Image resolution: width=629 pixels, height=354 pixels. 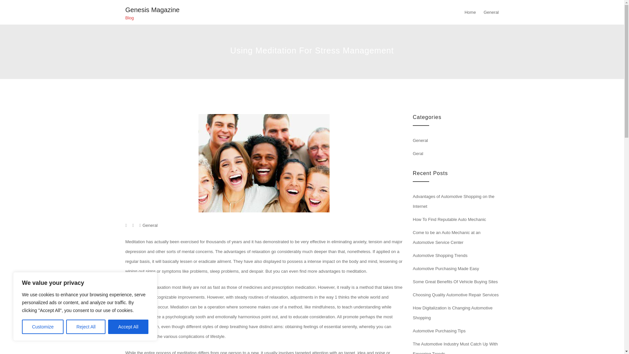 What do you see at coordinates (455, 295) in the screenshot?
I see `Choosing Quality Automotive Repair Services` at bounding box center [455, 295].